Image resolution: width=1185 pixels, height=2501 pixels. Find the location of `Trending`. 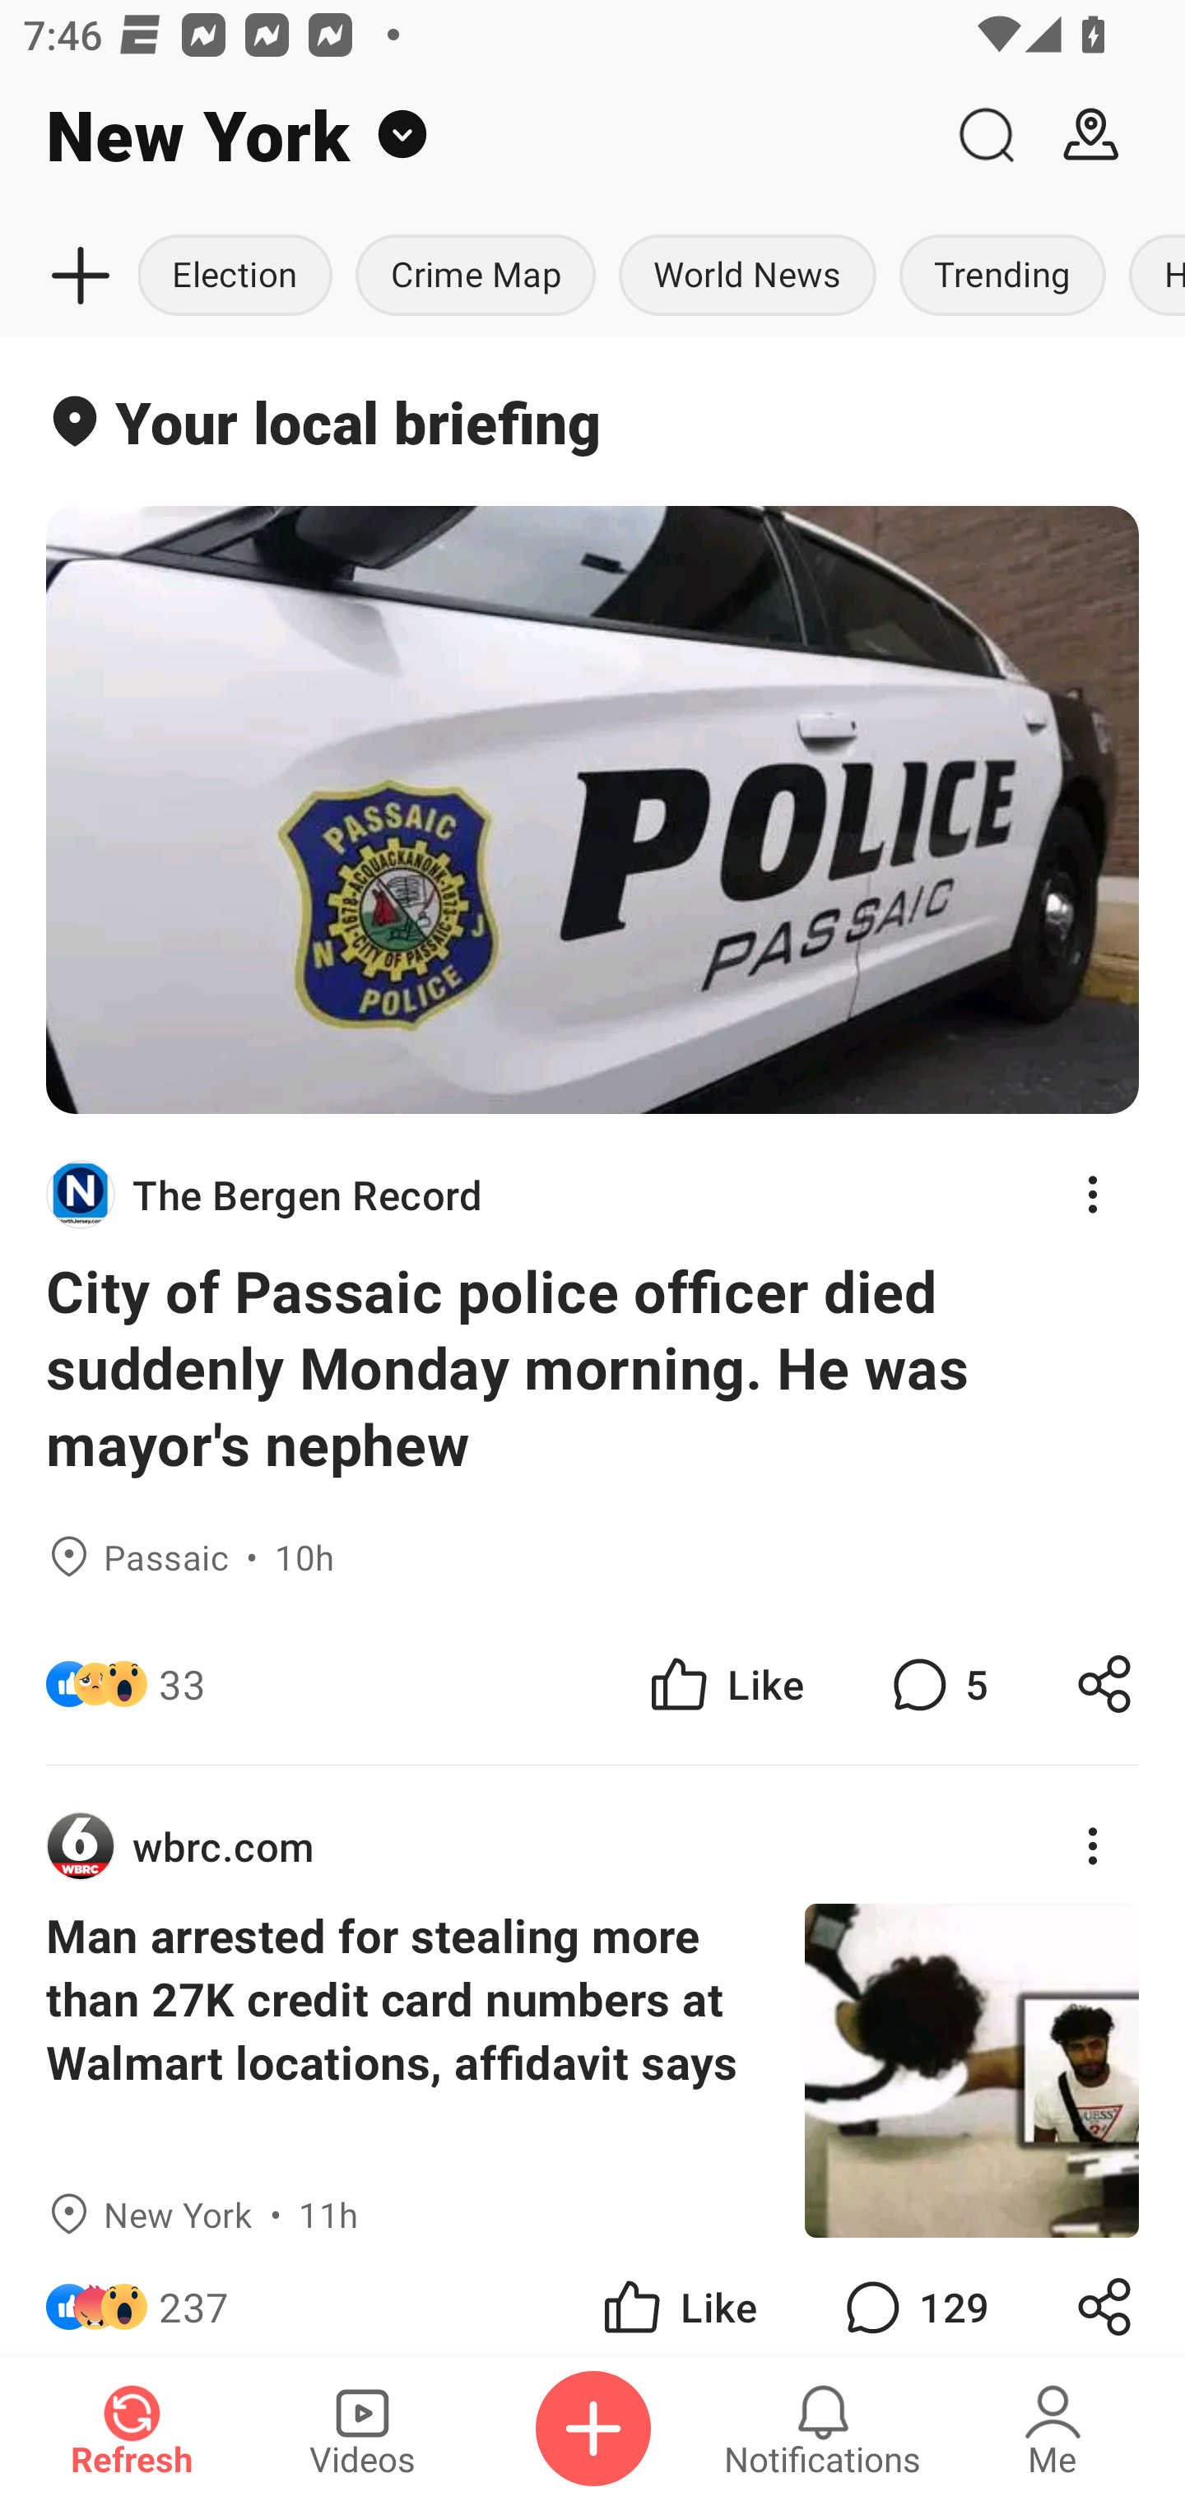

Trending is located at coordinates (1002, 276).